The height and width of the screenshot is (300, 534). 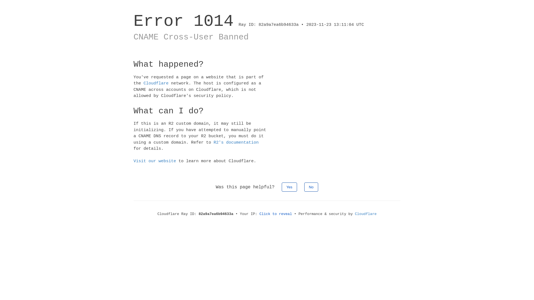 What do you see at coordinates (276, 214) in the screenshot?
I see `Click to reveal` at bounding box center [276, 214].